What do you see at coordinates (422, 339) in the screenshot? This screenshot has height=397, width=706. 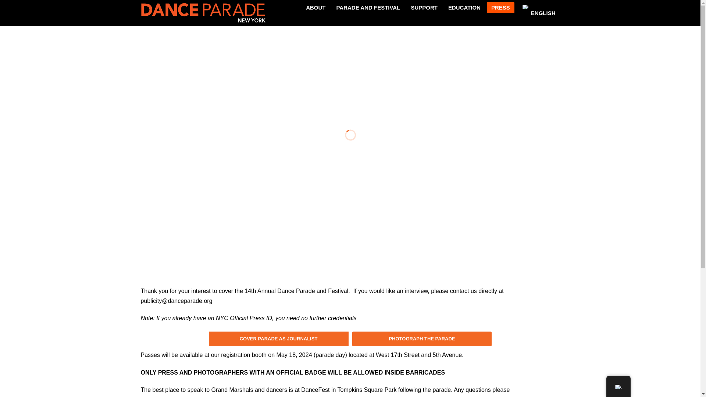 I see `Photography Pass` at bounding box center [422, 339].